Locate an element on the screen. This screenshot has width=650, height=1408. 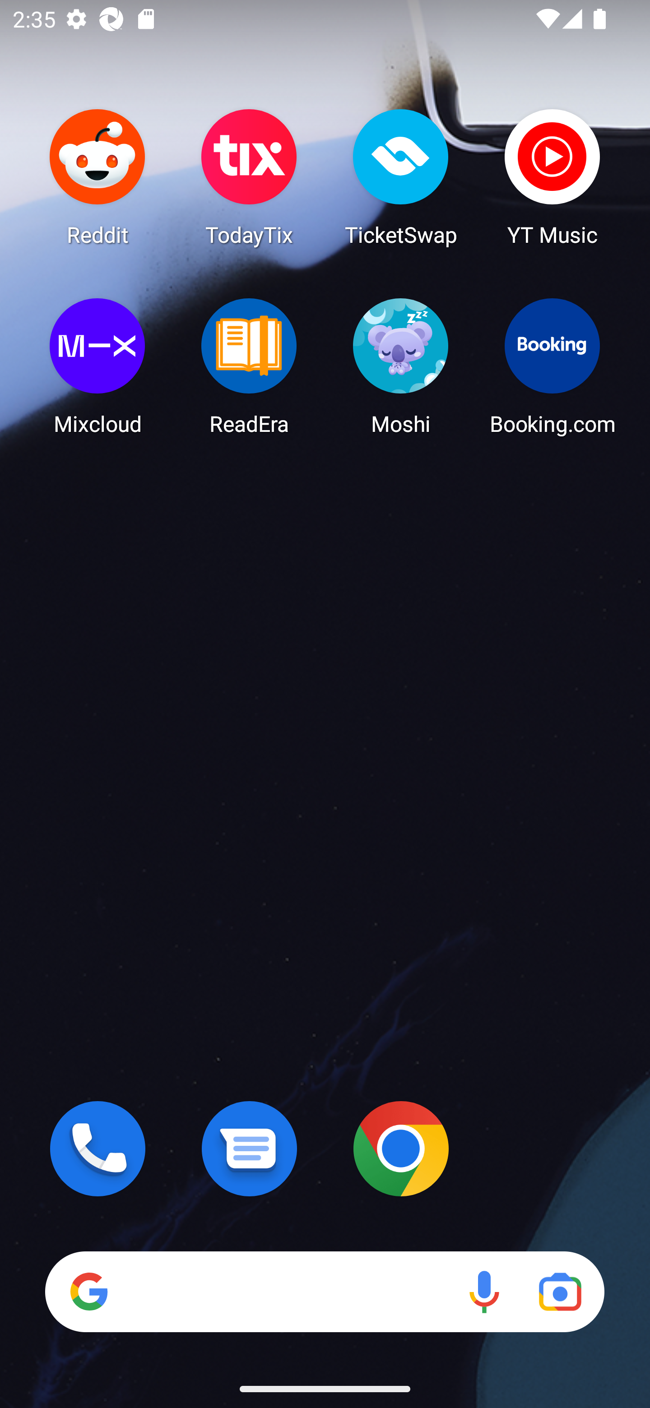
TicketSwap is located at coordinates (401, 177).